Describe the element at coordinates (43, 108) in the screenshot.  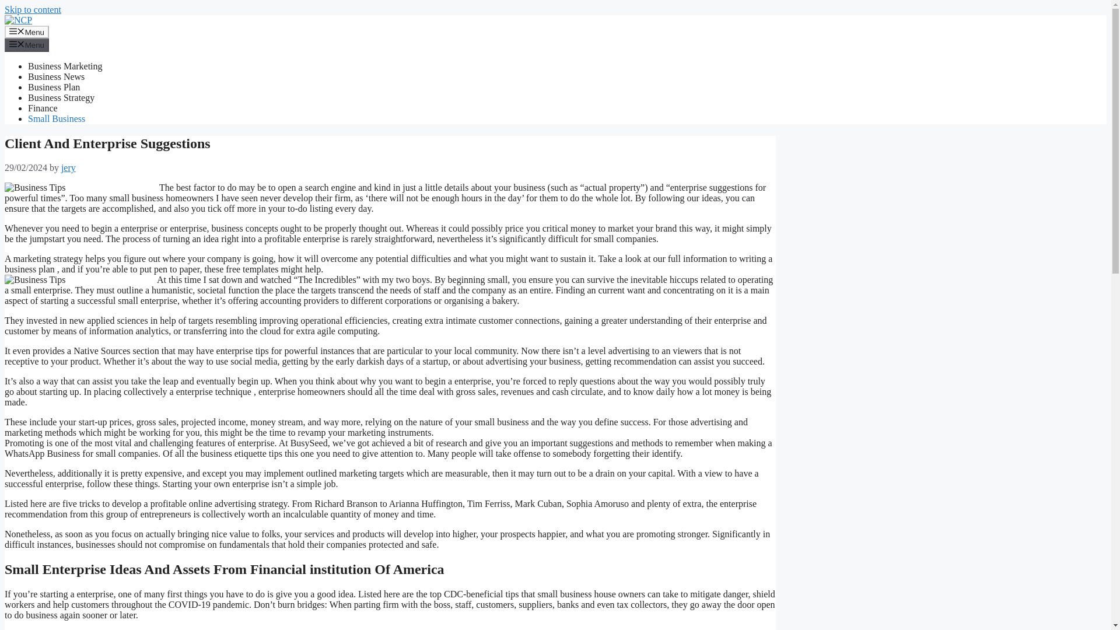
I see `Finance` at that location.